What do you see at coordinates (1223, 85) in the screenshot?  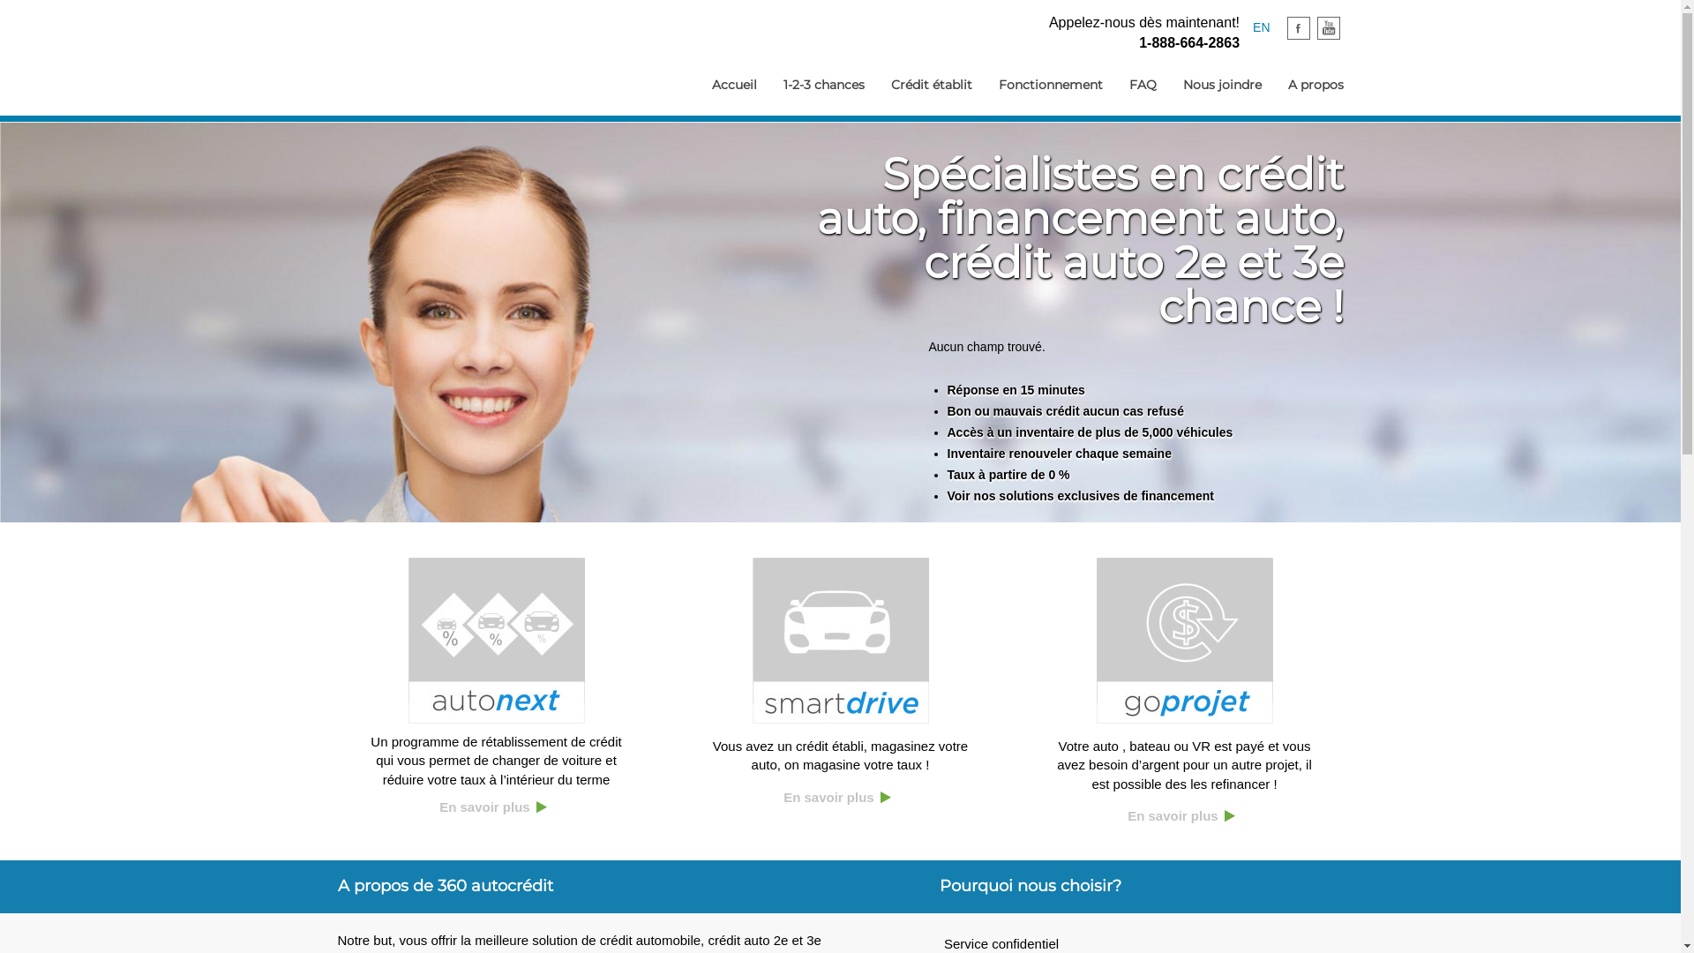 I see `Nous joindre` at bounding box center [1223, 85].